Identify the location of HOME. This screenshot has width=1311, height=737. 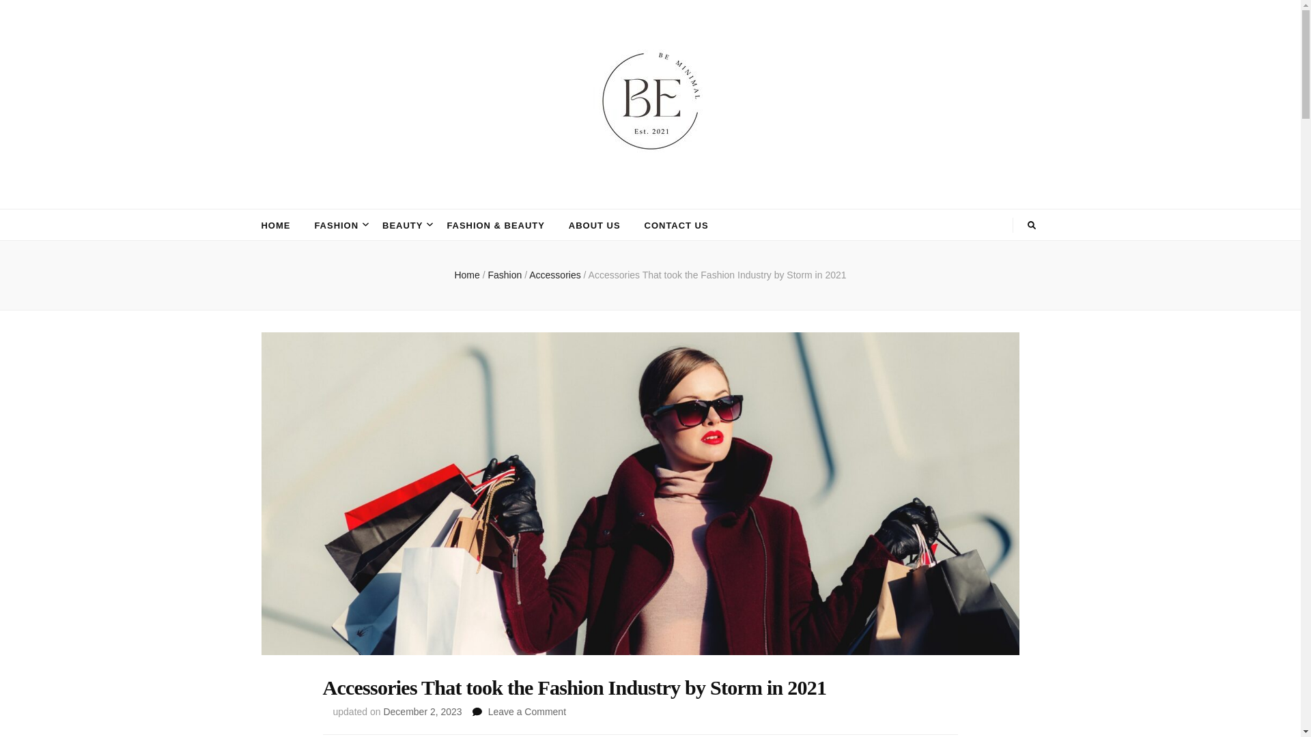
(275, 225).